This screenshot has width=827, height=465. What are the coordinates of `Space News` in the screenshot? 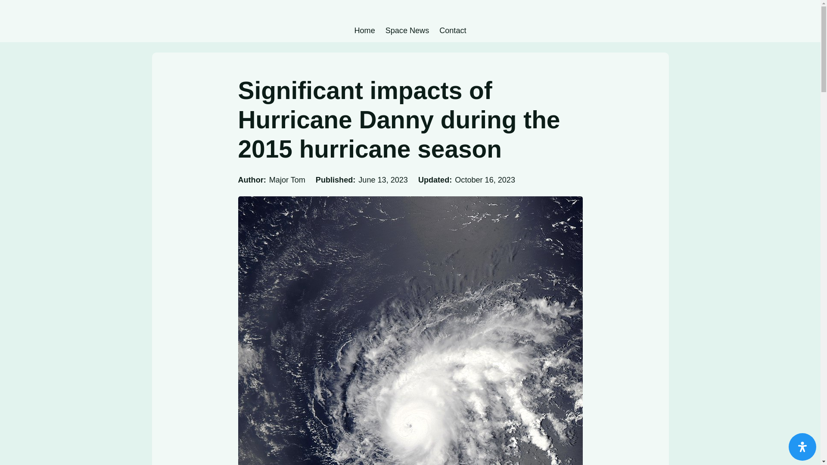 It's located at (407, 31).